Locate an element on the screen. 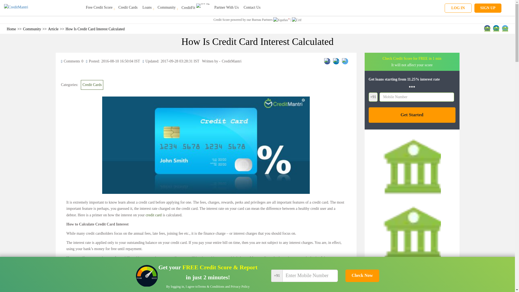 The width and height of the screenshot is (519, 292). How Is Credit Card Interest Calculated is located at coordinates (95, 29).